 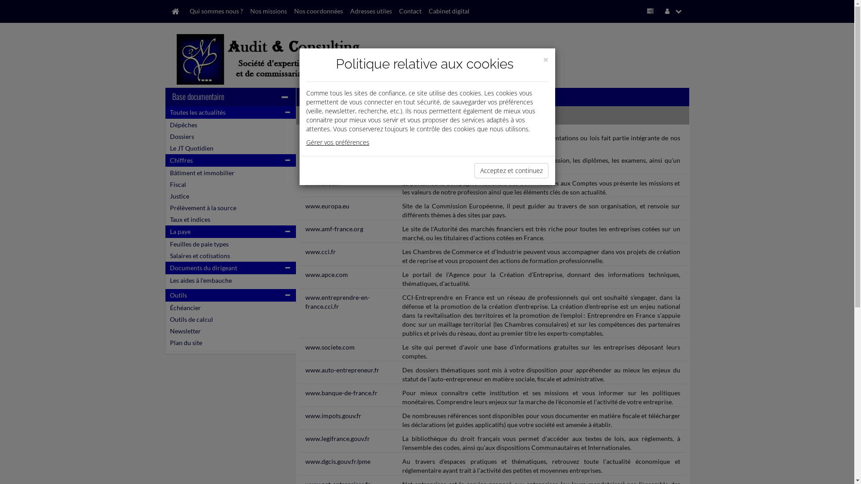 What do you see at coordinates (178, 185) in the screenshot?
I see `Fiscal` at bounding box center [178, 185].